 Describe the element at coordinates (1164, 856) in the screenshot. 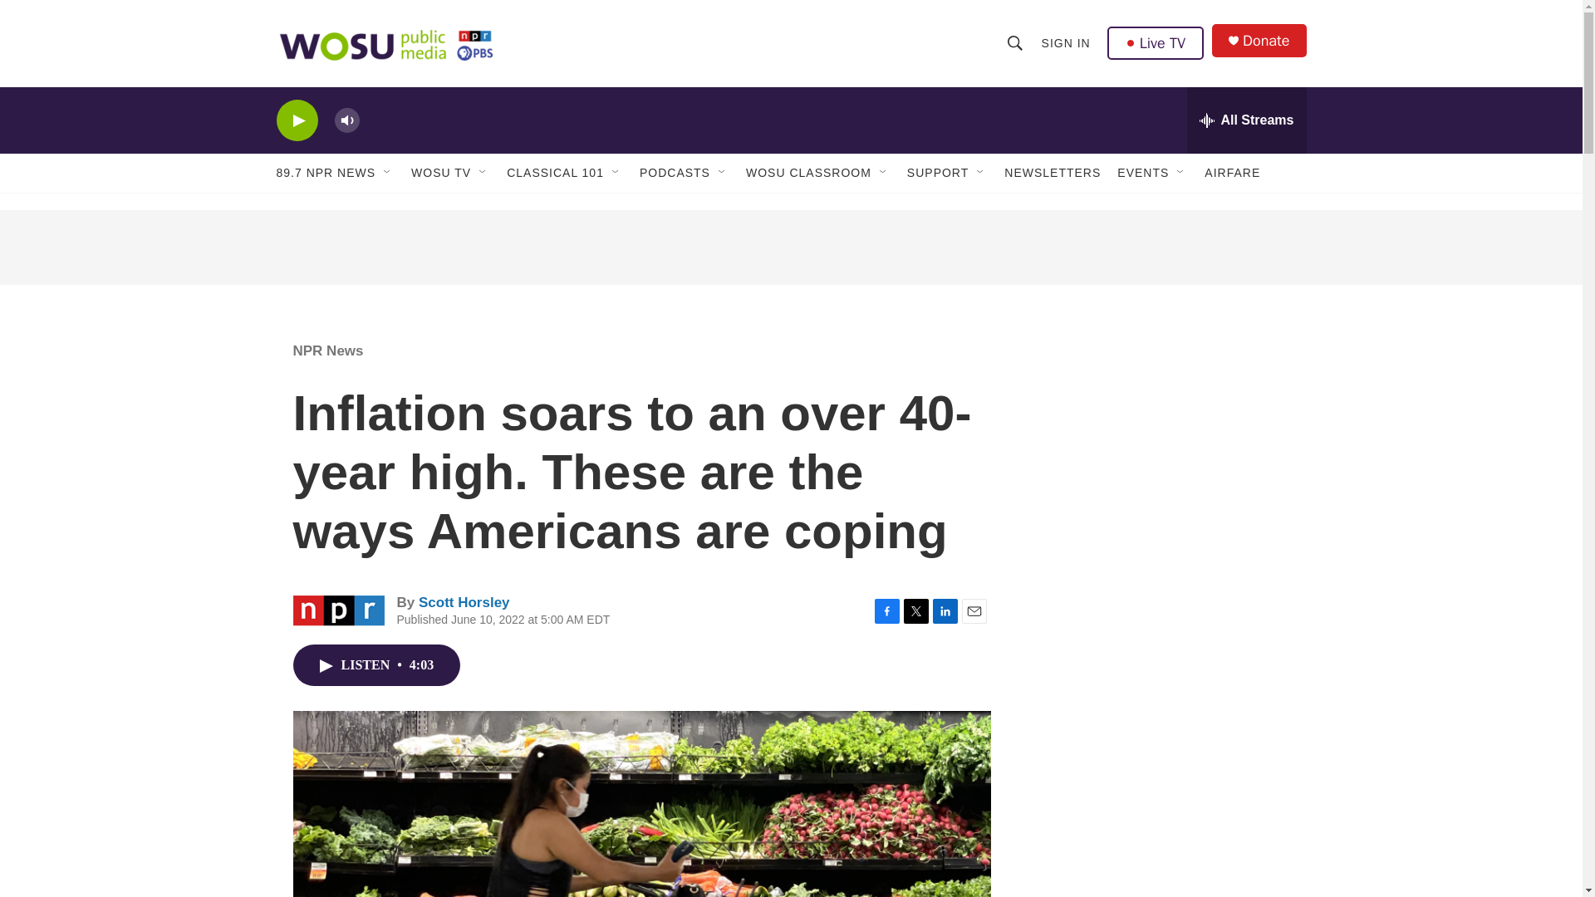

I see `3rd party ad content` at that location.